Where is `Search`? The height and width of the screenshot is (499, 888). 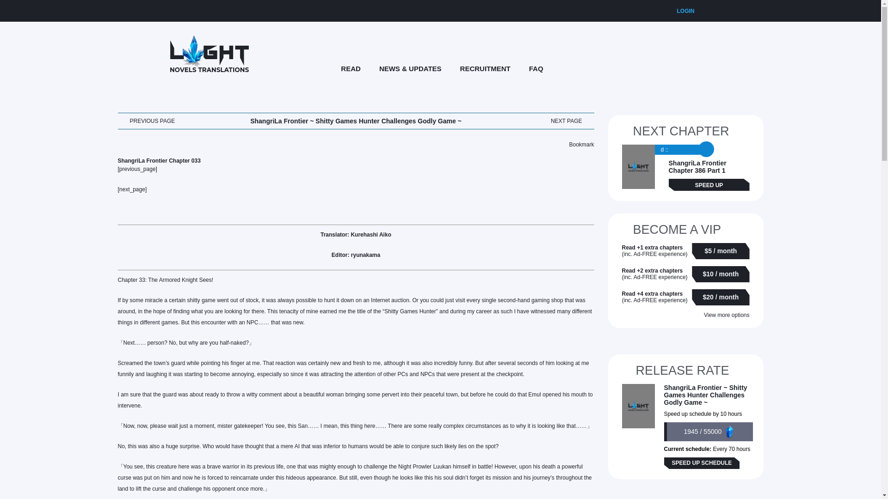
Search is located at coordinates (681, 68).